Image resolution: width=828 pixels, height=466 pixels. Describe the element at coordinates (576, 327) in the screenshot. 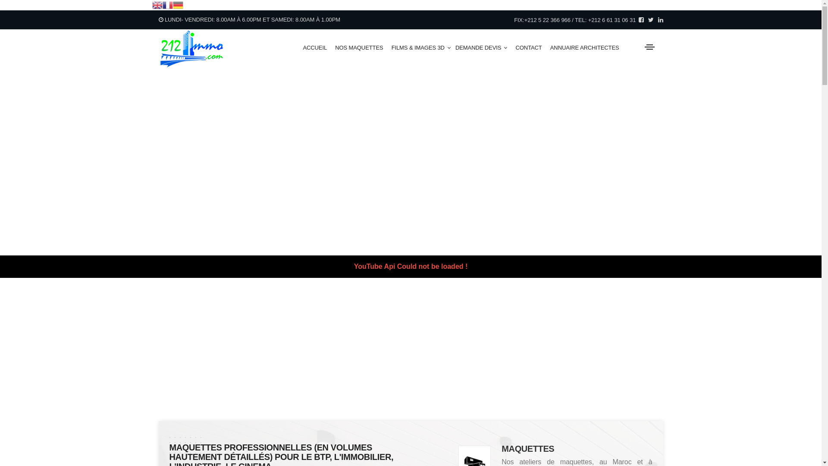

I see `Nos maquettes` at that location.